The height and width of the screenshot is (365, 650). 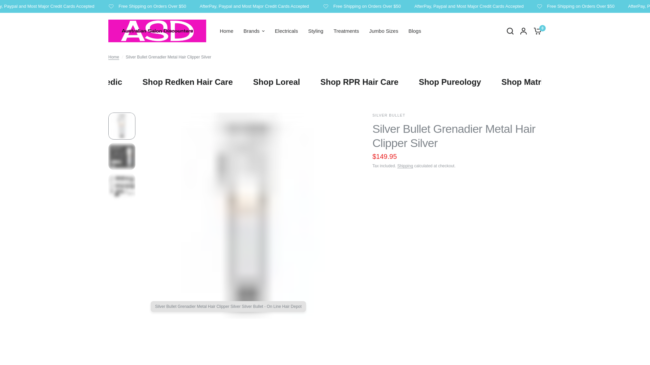 What do you see at coordinates (384, 82) in the screenshot?
I see `Shop RPR Hair Care` at bounding box center [384, 82].